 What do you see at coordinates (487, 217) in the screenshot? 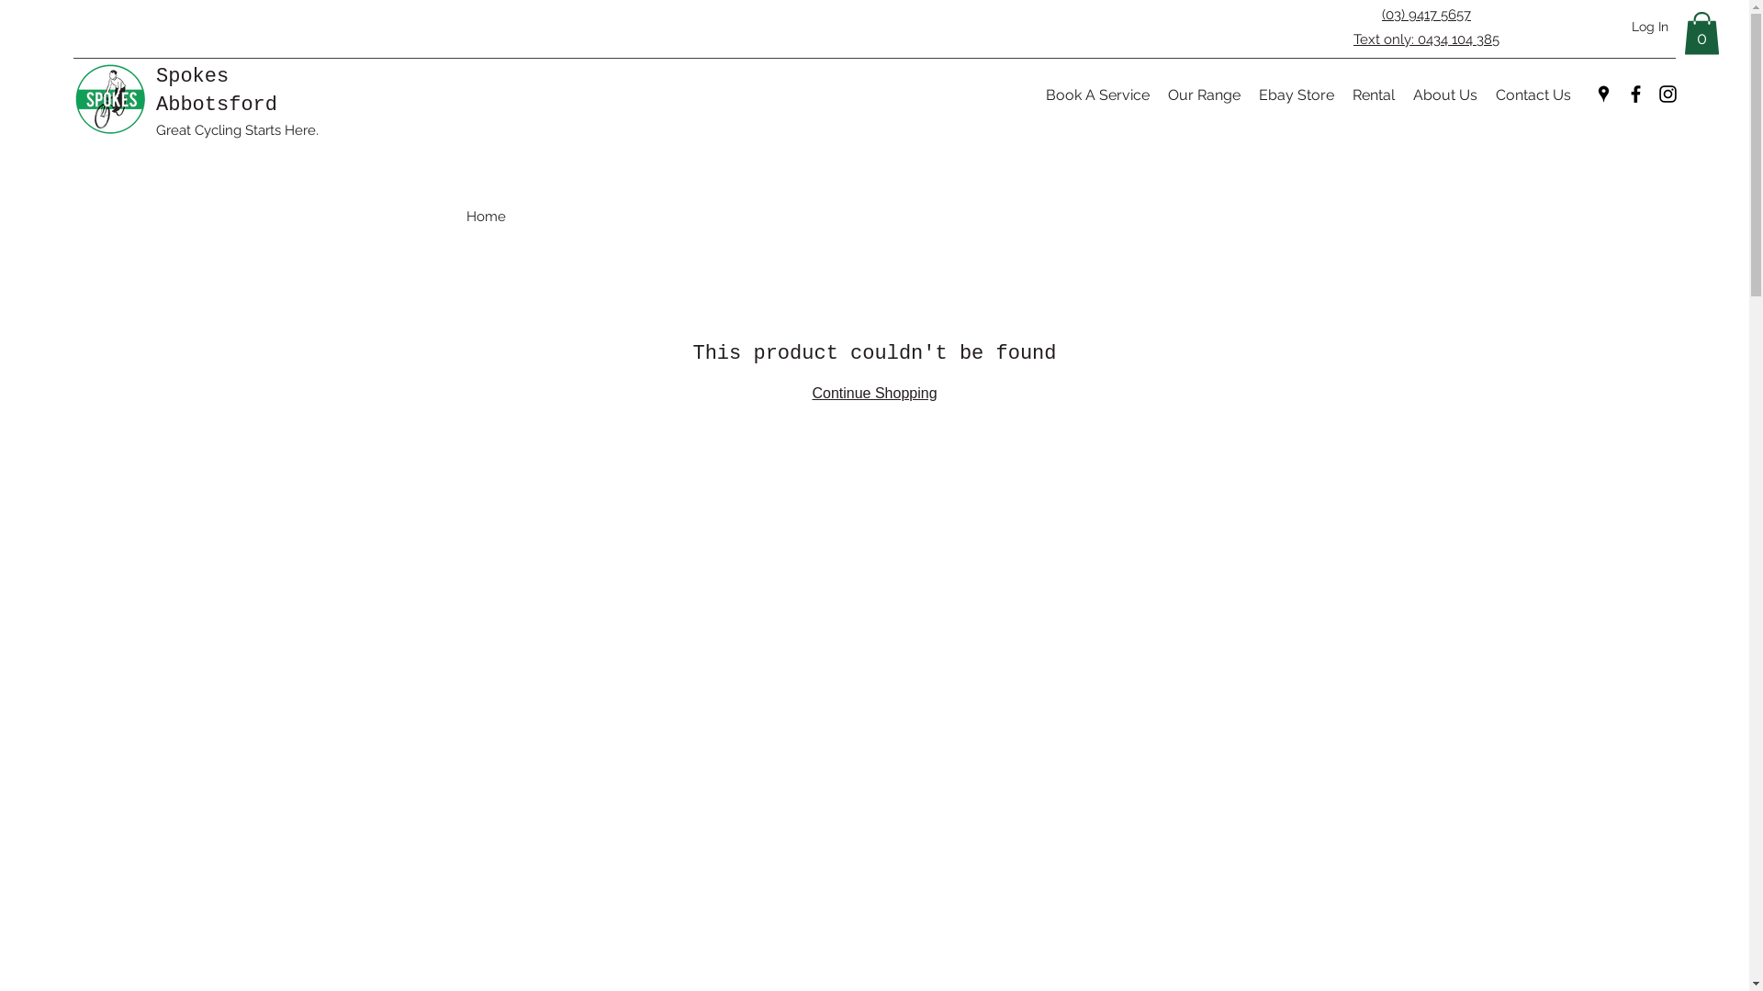
I see `Home` at bounding box center [487, 217].